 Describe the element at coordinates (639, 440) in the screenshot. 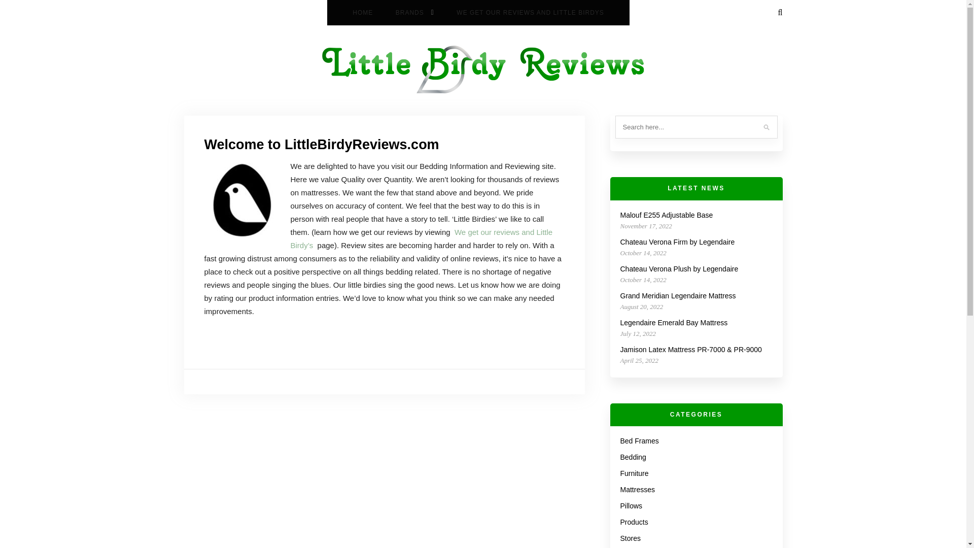

I see `Bed Frames` at that location.